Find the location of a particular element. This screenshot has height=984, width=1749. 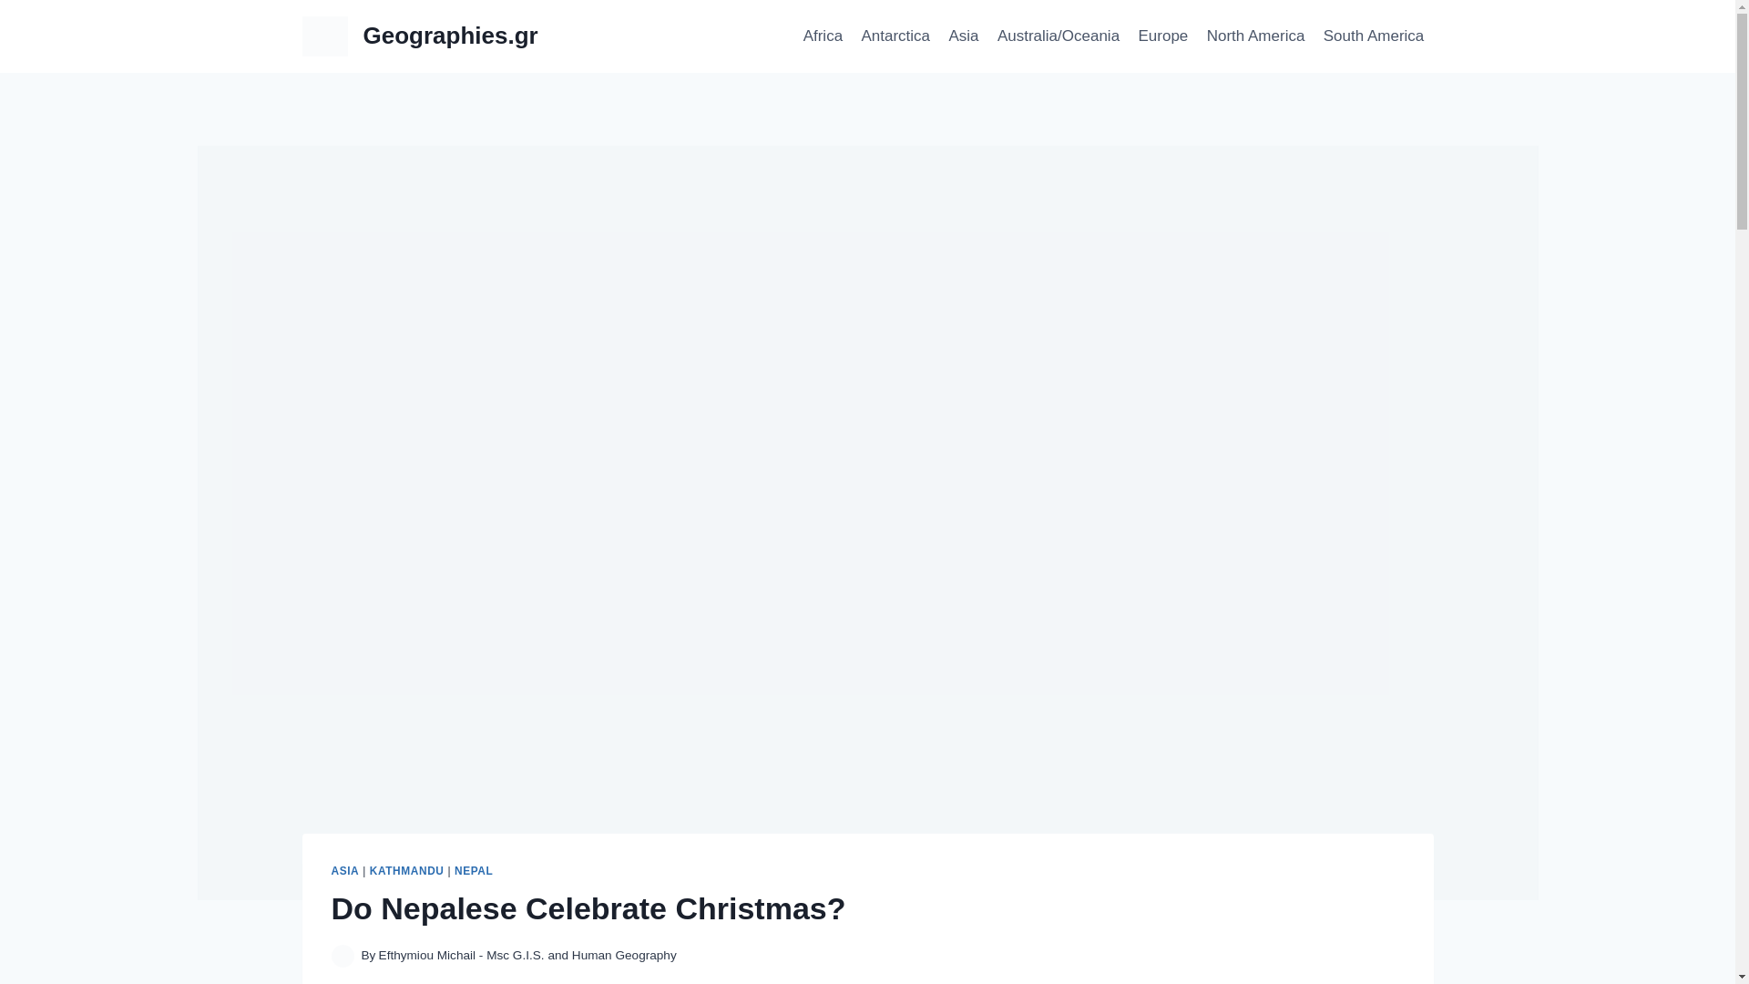

Asia is located at coordinates (964, 36).